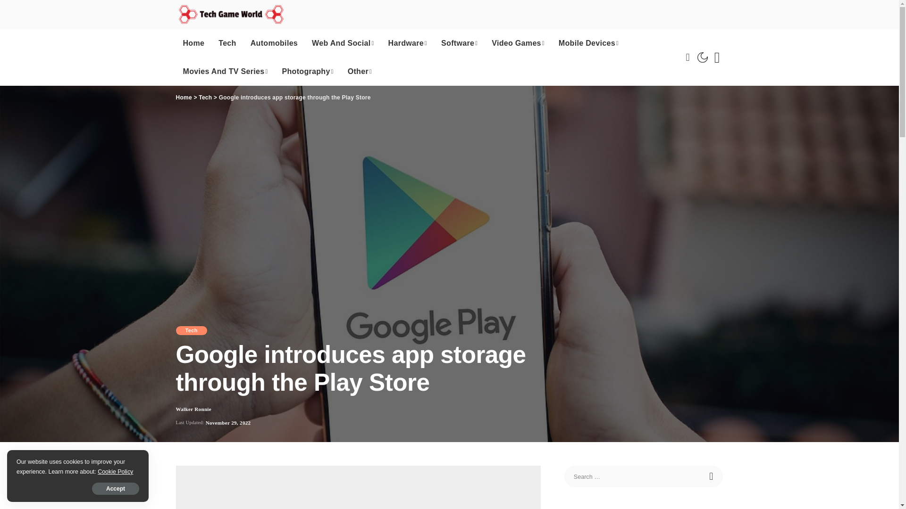  I want to click on Search, so click(716, 57).